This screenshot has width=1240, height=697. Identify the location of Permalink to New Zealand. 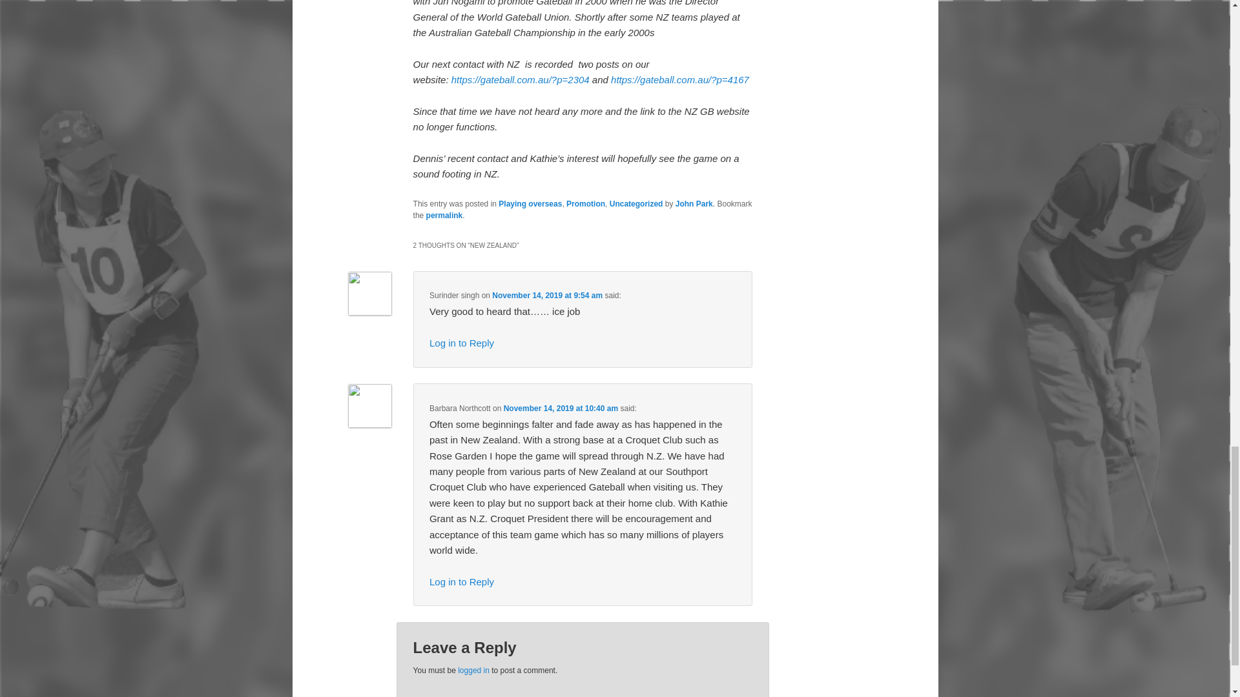
(444, 216).